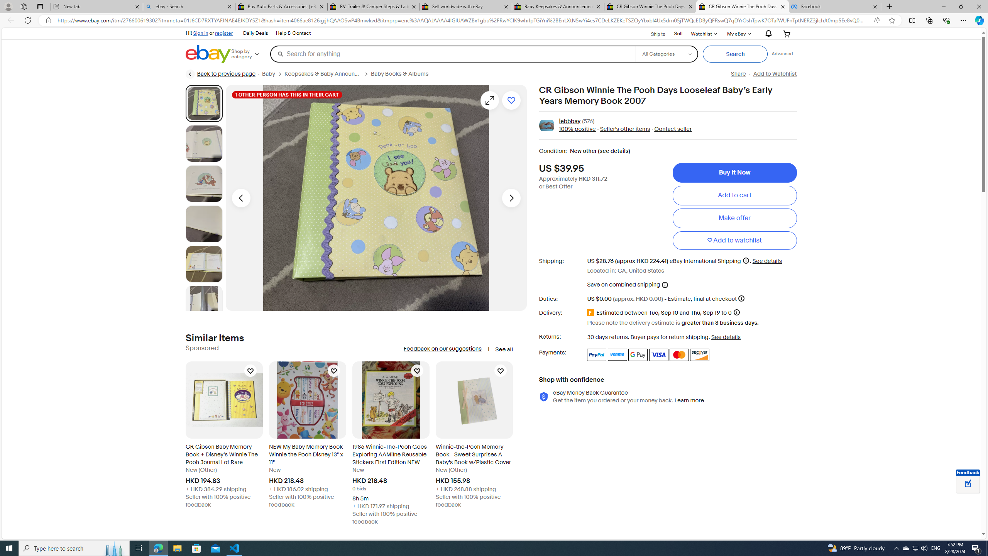 This screenshot has width=988, height=556. What do you see at coordinates (738, 33) in the screenshot?
I see `My eBay` at bounding box center [738, 33].